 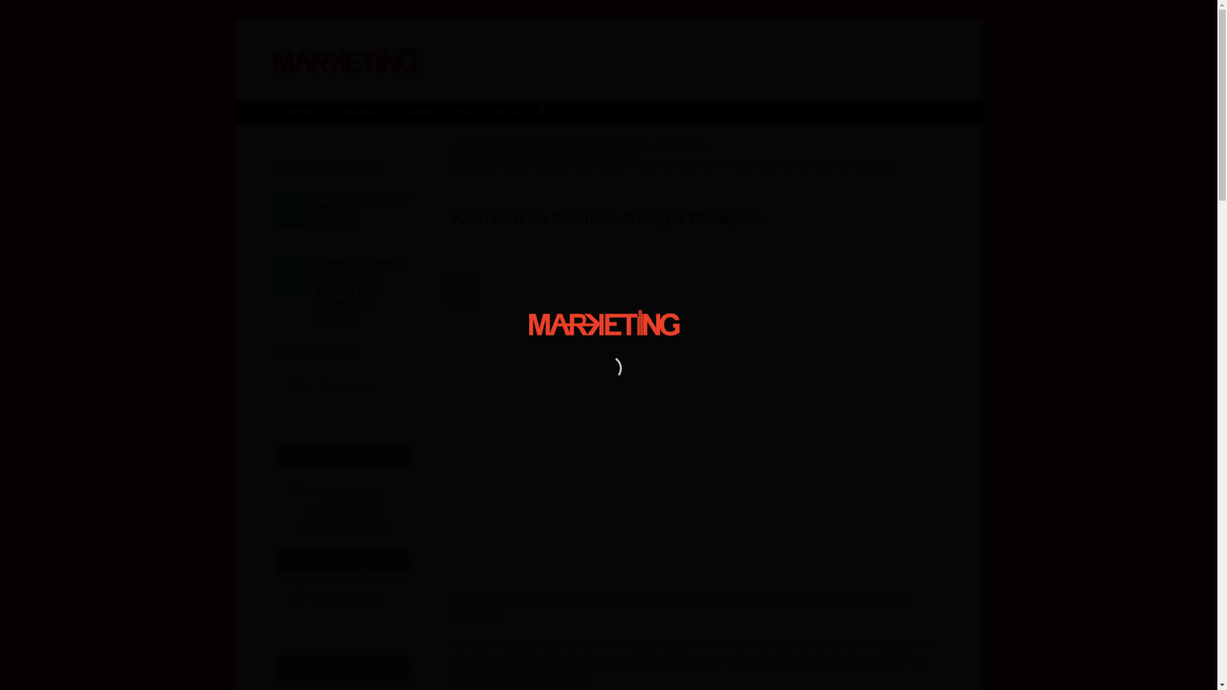 What do you see at coordinates (362, 202) in the screenshot?
I see `MASTERCLASS FOR WRITERS` at bounding box center [362, 202].